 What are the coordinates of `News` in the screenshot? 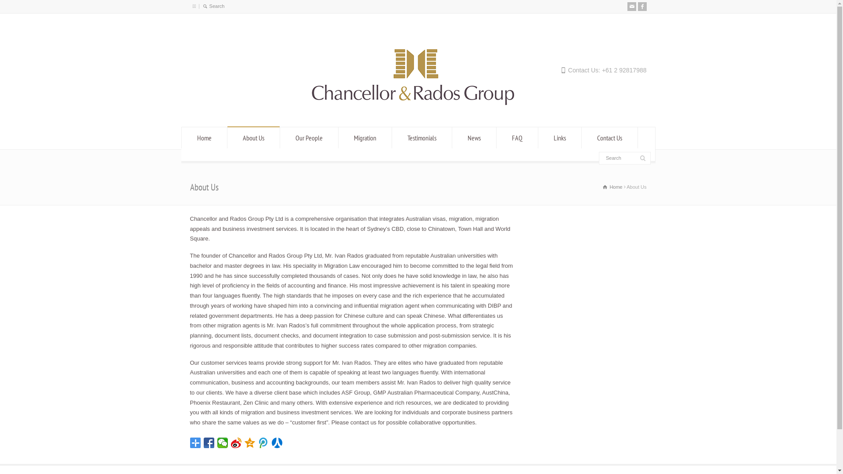 It's located at (474, 138).